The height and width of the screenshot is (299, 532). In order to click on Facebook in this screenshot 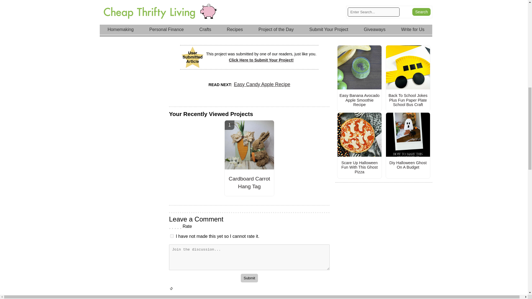, I will do `click(249, 30)`.